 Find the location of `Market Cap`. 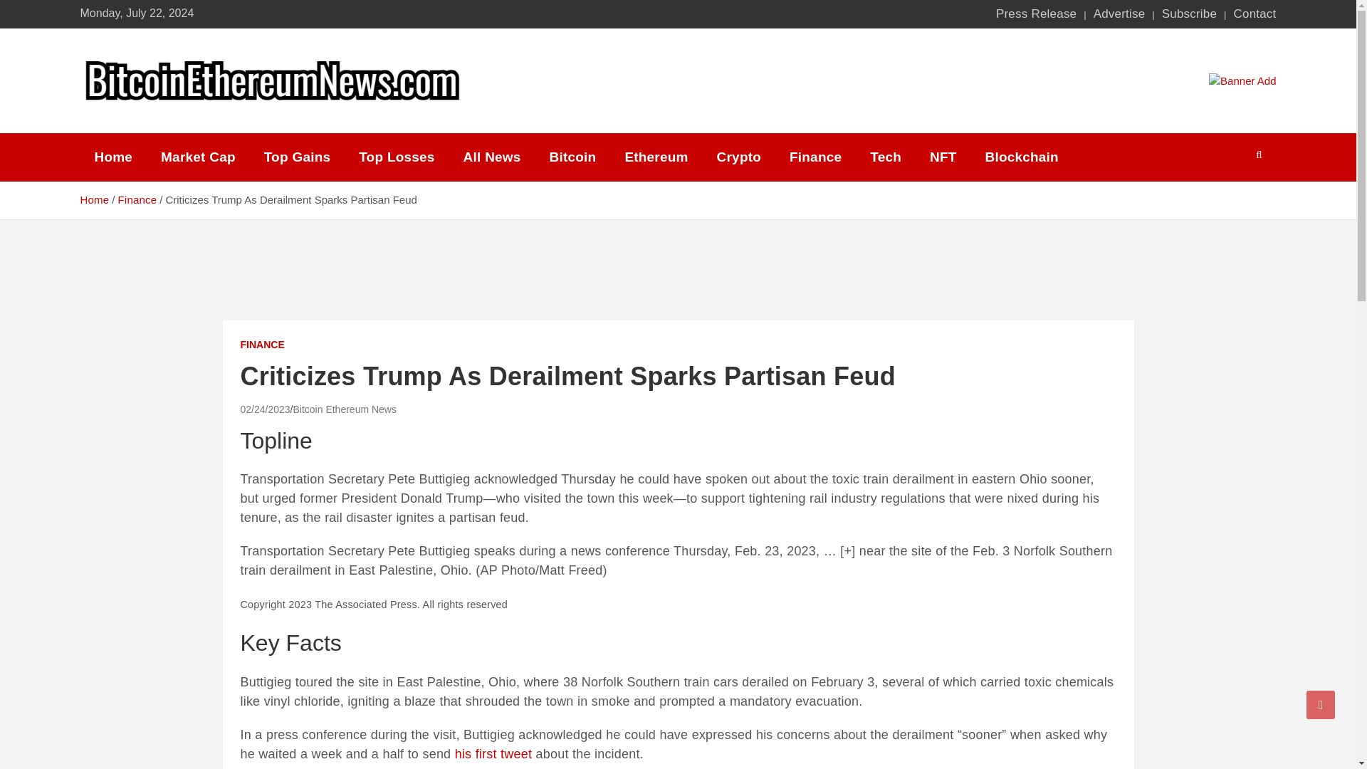

Market Cap is located at coordinates (198, 157).